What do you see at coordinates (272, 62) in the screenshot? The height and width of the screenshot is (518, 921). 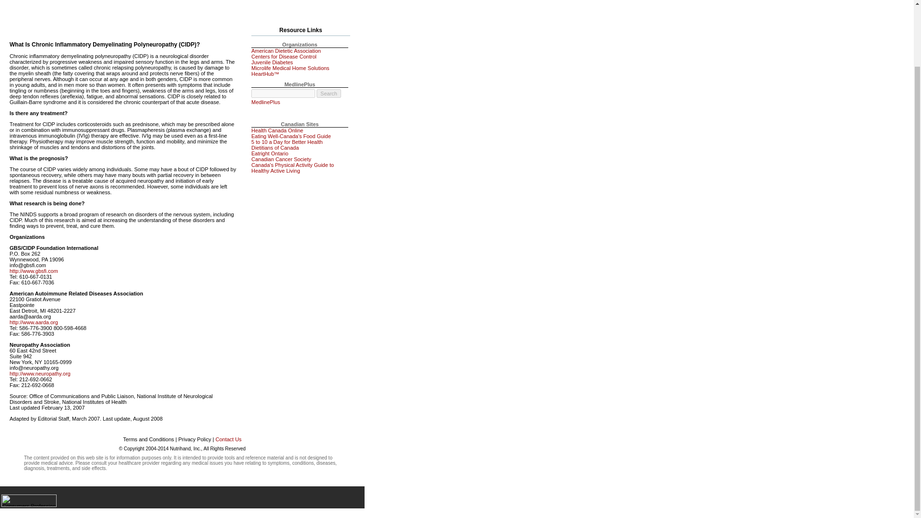 I see `Juvenile Diabetes` at bounding box center [272, 62].